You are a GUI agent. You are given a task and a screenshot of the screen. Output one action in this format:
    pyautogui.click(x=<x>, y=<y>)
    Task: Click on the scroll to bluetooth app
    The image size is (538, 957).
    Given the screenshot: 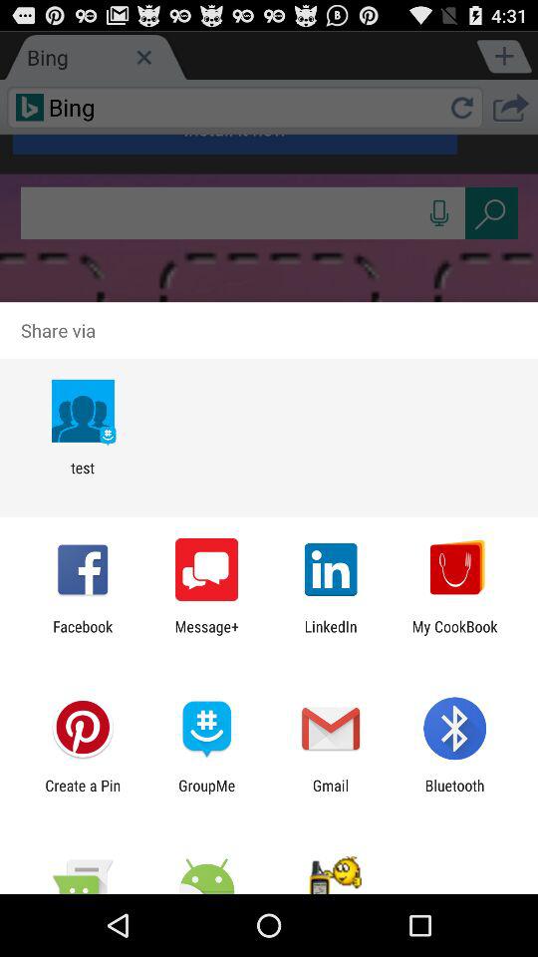 What is the action you would take?
    pyautogui.click(x=454, y=794)
    